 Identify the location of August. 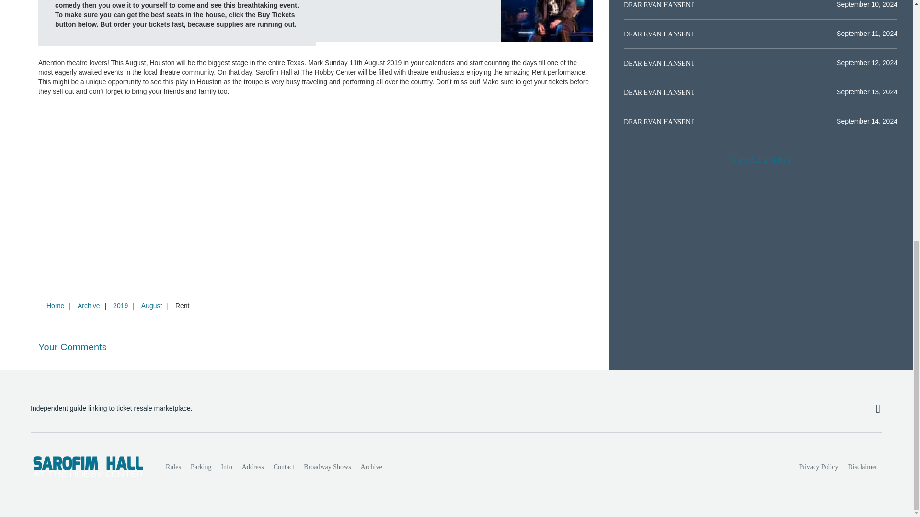
(151, 305).